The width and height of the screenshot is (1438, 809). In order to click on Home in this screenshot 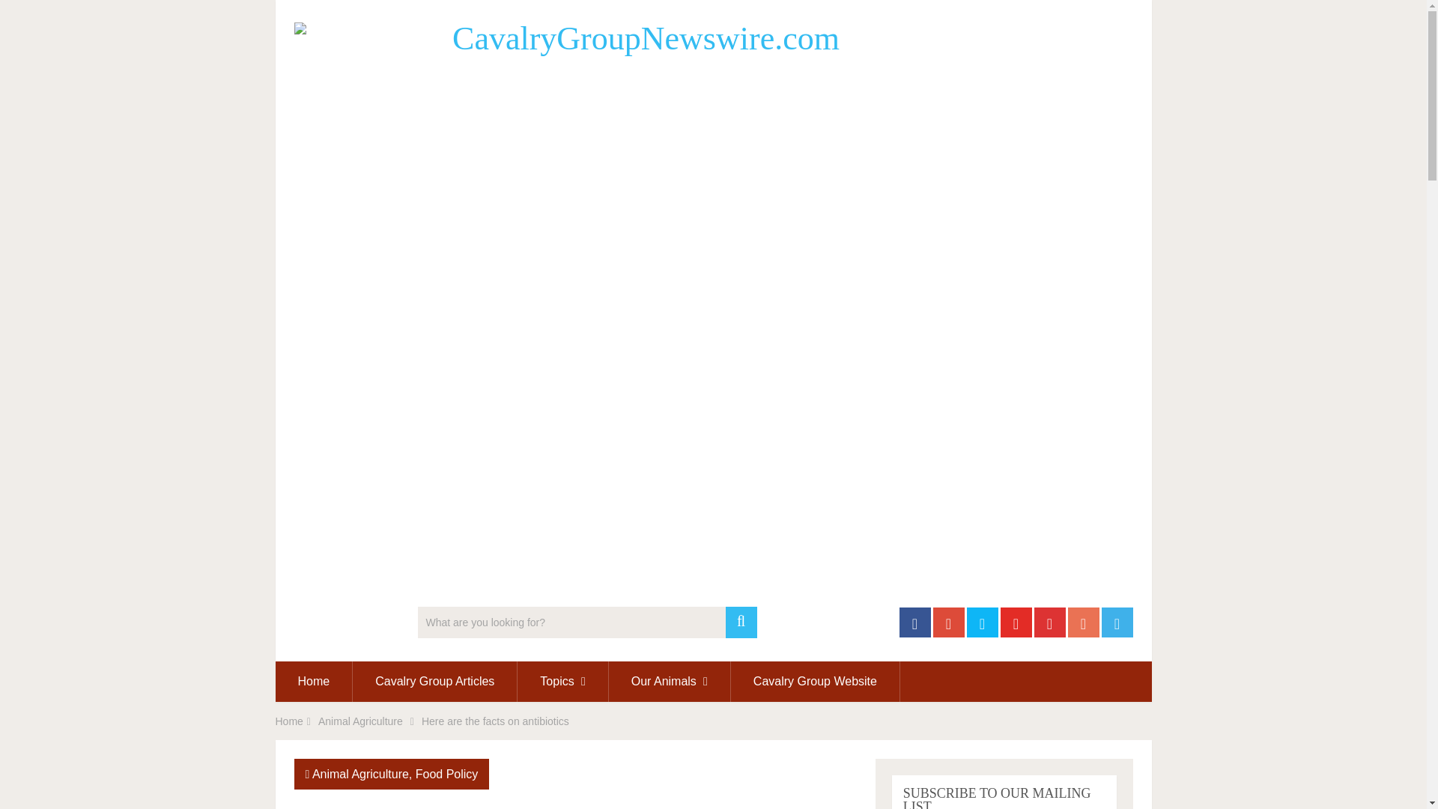, I will do `click(314, 682)`.